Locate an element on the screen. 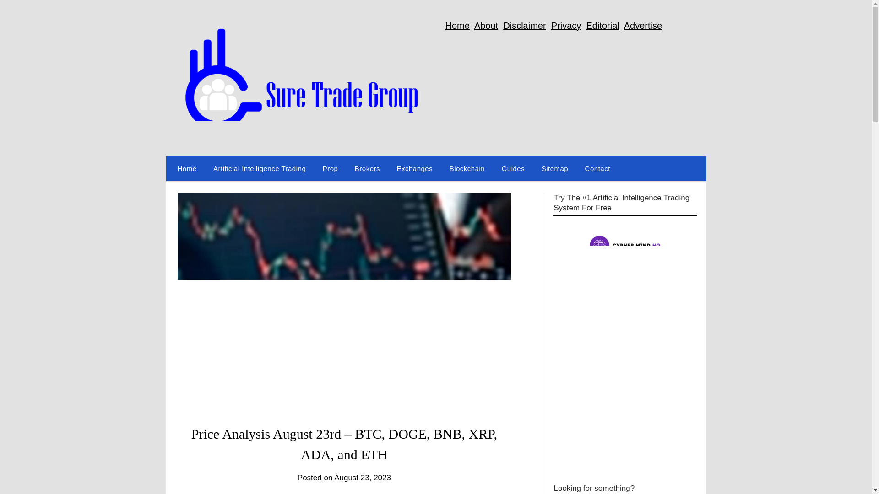 Image resolution: width=879 pixels, height=494 pixels. Brokers is located at coordinates (367, 169).